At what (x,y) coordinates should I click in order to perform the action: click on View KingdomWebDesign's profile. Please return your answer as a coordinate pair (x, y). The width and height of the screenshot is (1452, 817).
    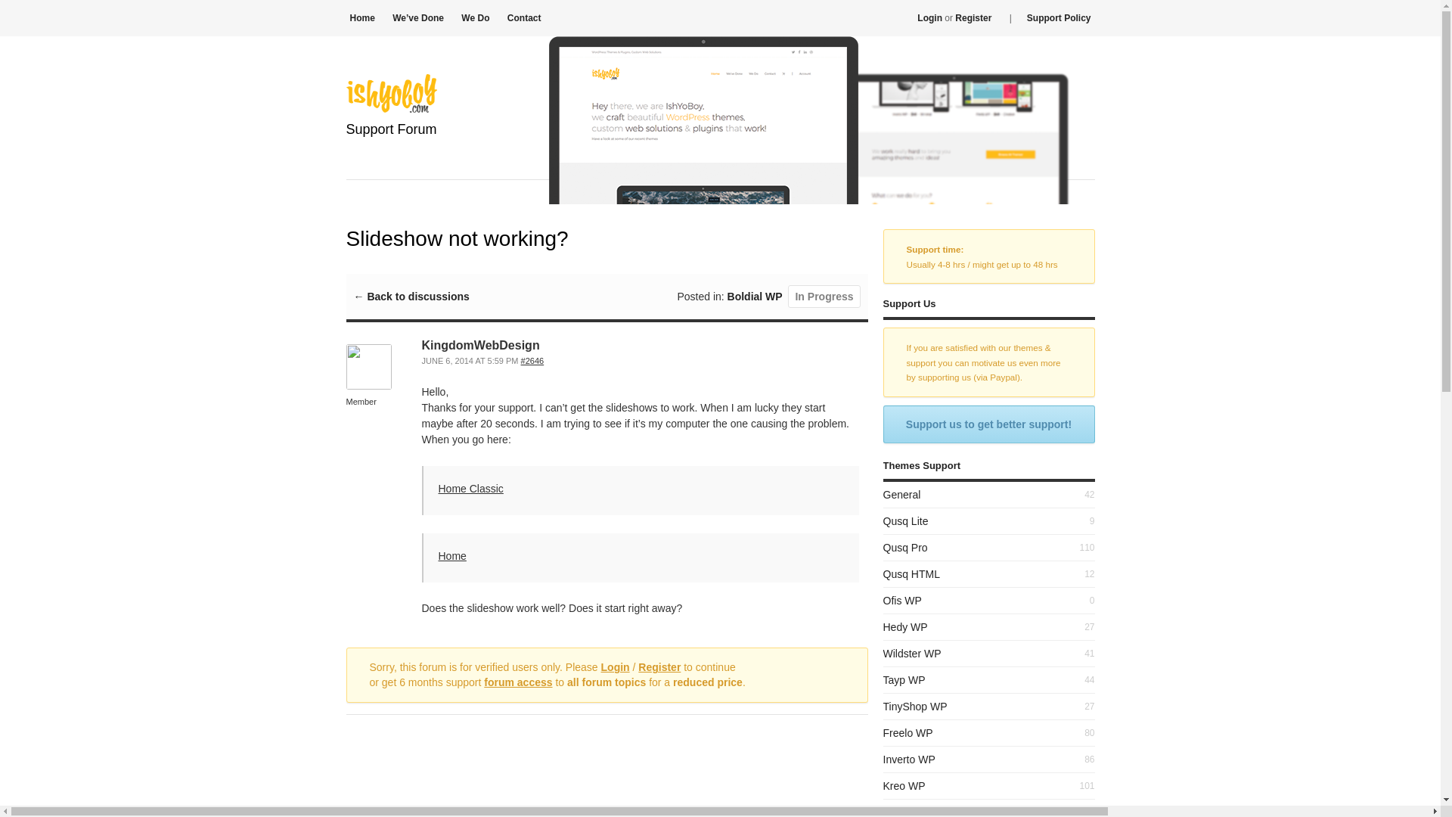
    Looking at the image, I should click on (369, 386).